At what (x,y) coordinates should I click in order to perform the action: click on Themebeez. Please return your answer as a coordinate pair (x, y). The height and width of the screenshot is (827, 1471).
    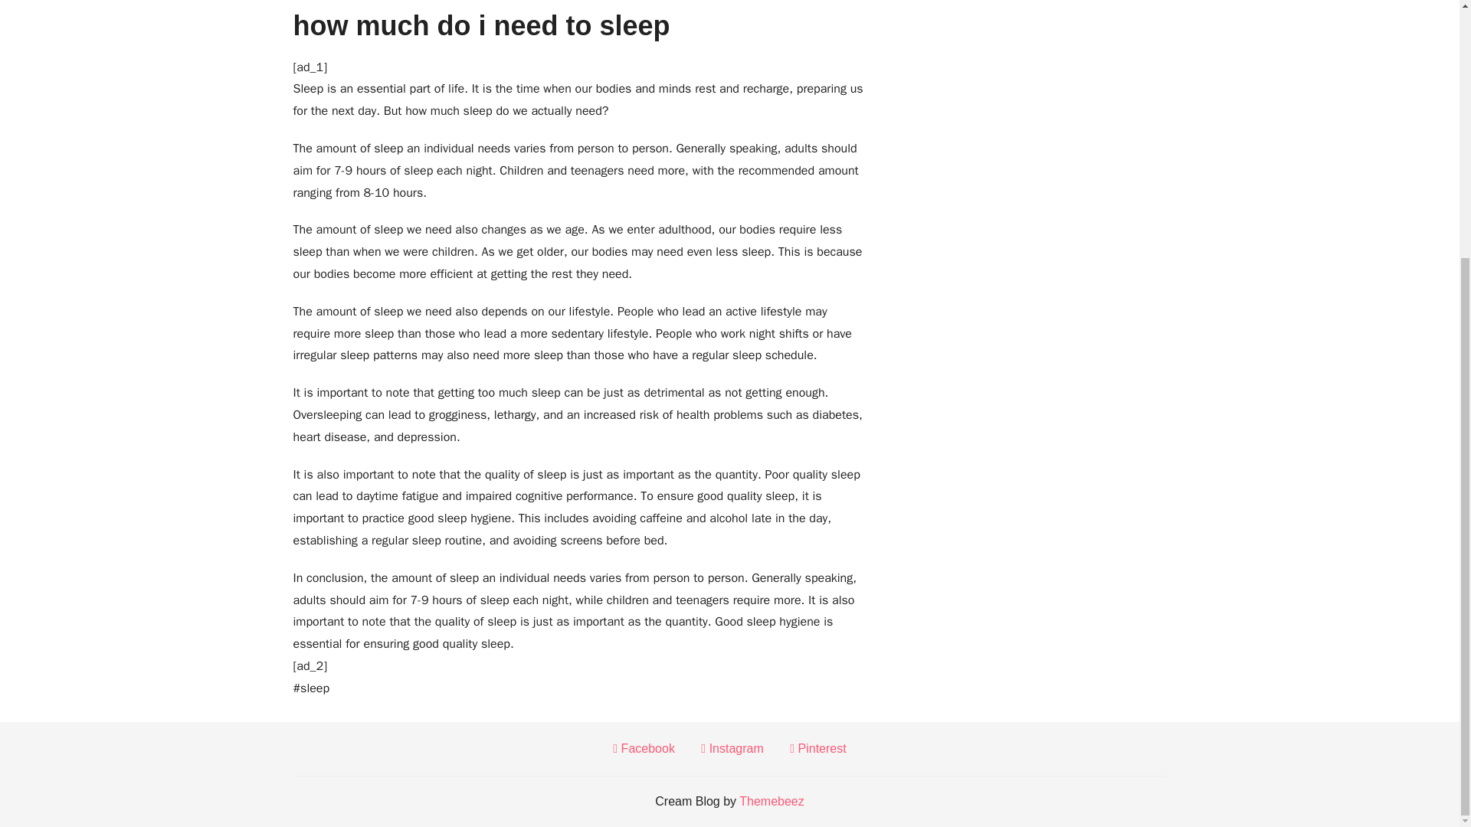
    Looking at the image, I should click on (772, 801).